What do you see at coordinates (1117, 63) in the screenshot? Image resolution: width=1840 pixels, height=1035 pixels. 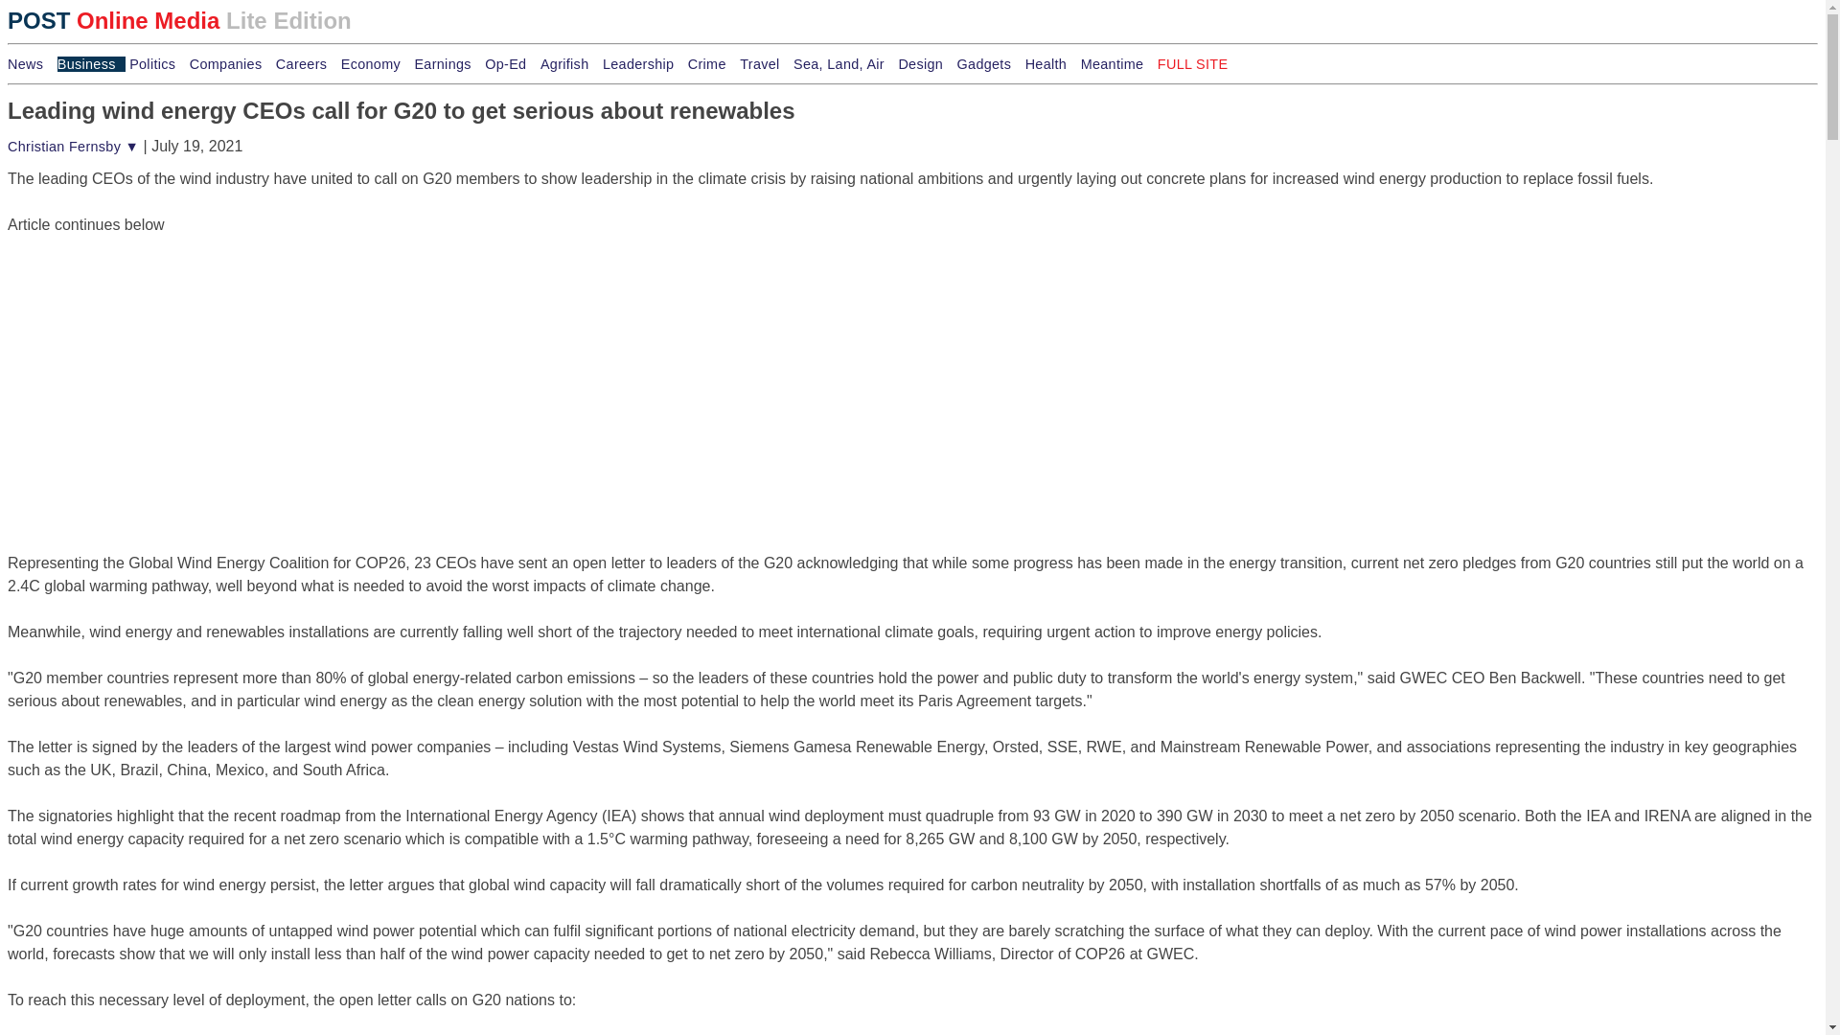 I see `Meantime` at bounding box center [1117, 63].